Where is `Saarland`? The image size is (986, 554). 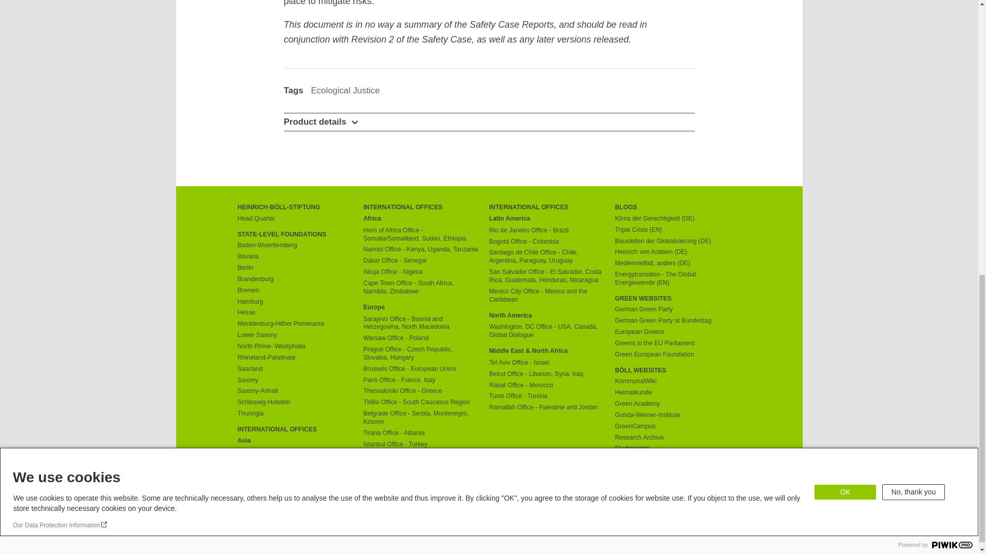
Saarland is located at coordinates (295, 369).